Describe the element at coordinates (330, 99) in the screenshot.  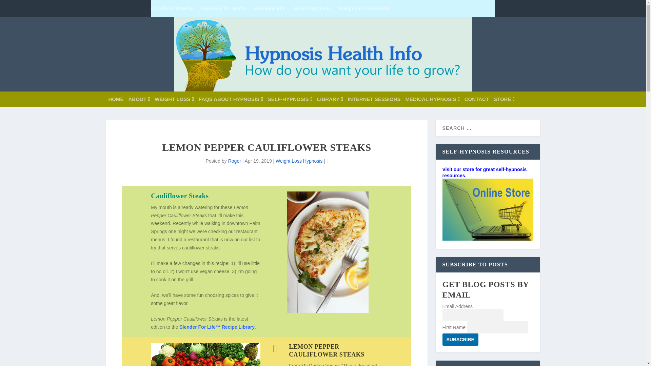
I see `LIBRARY` at that location.